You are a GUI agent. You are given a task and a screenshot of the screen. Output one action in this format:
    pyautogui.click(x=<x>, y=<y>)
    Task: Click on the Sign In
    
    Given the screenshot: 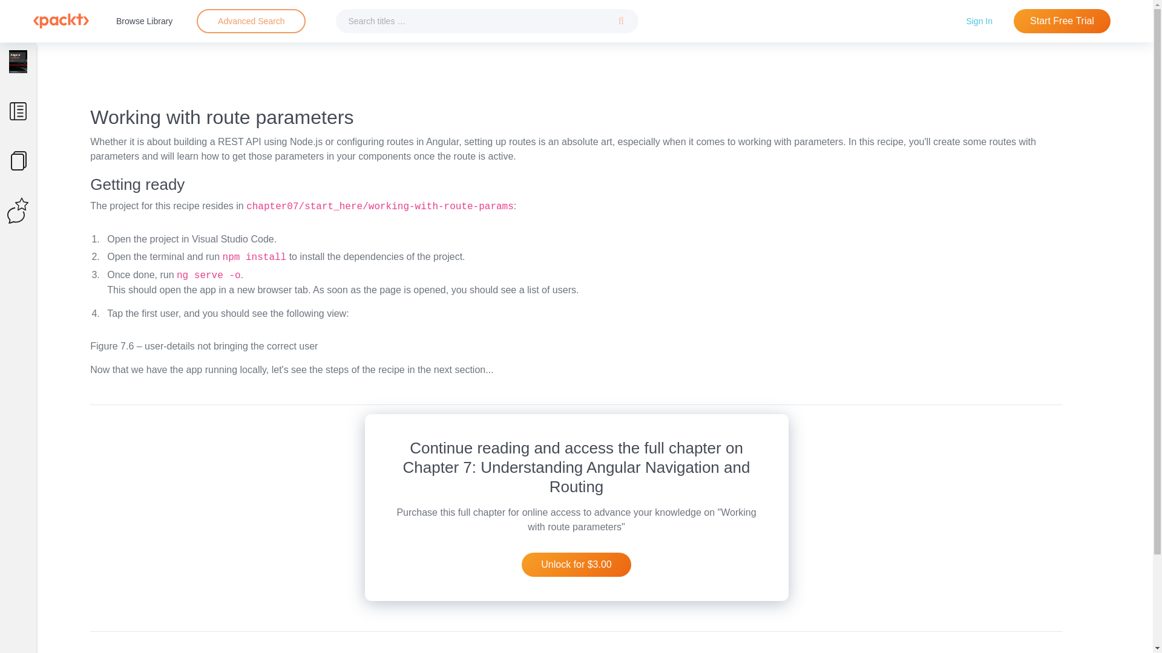 What is the action you would take?
    pyautogui.click(x=979, y=21)
    